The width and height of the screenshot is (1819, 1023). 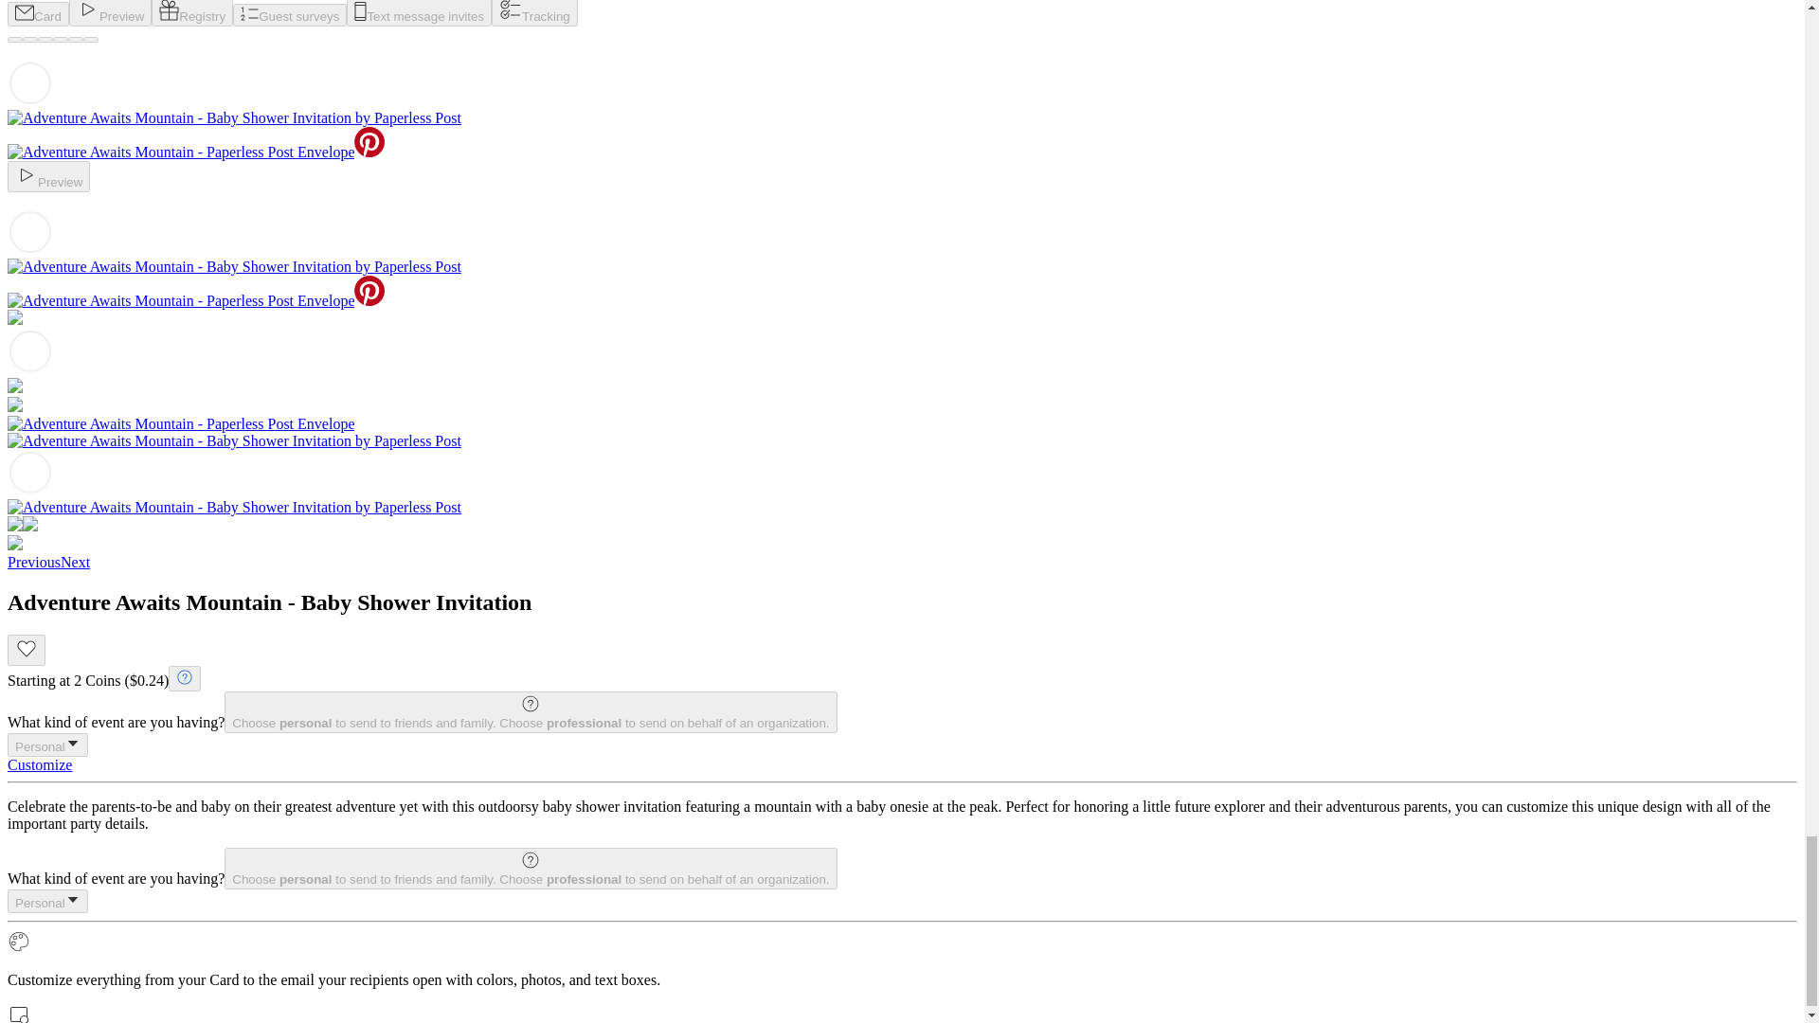 I want to click on Loading..., so click(x=29, y=83).